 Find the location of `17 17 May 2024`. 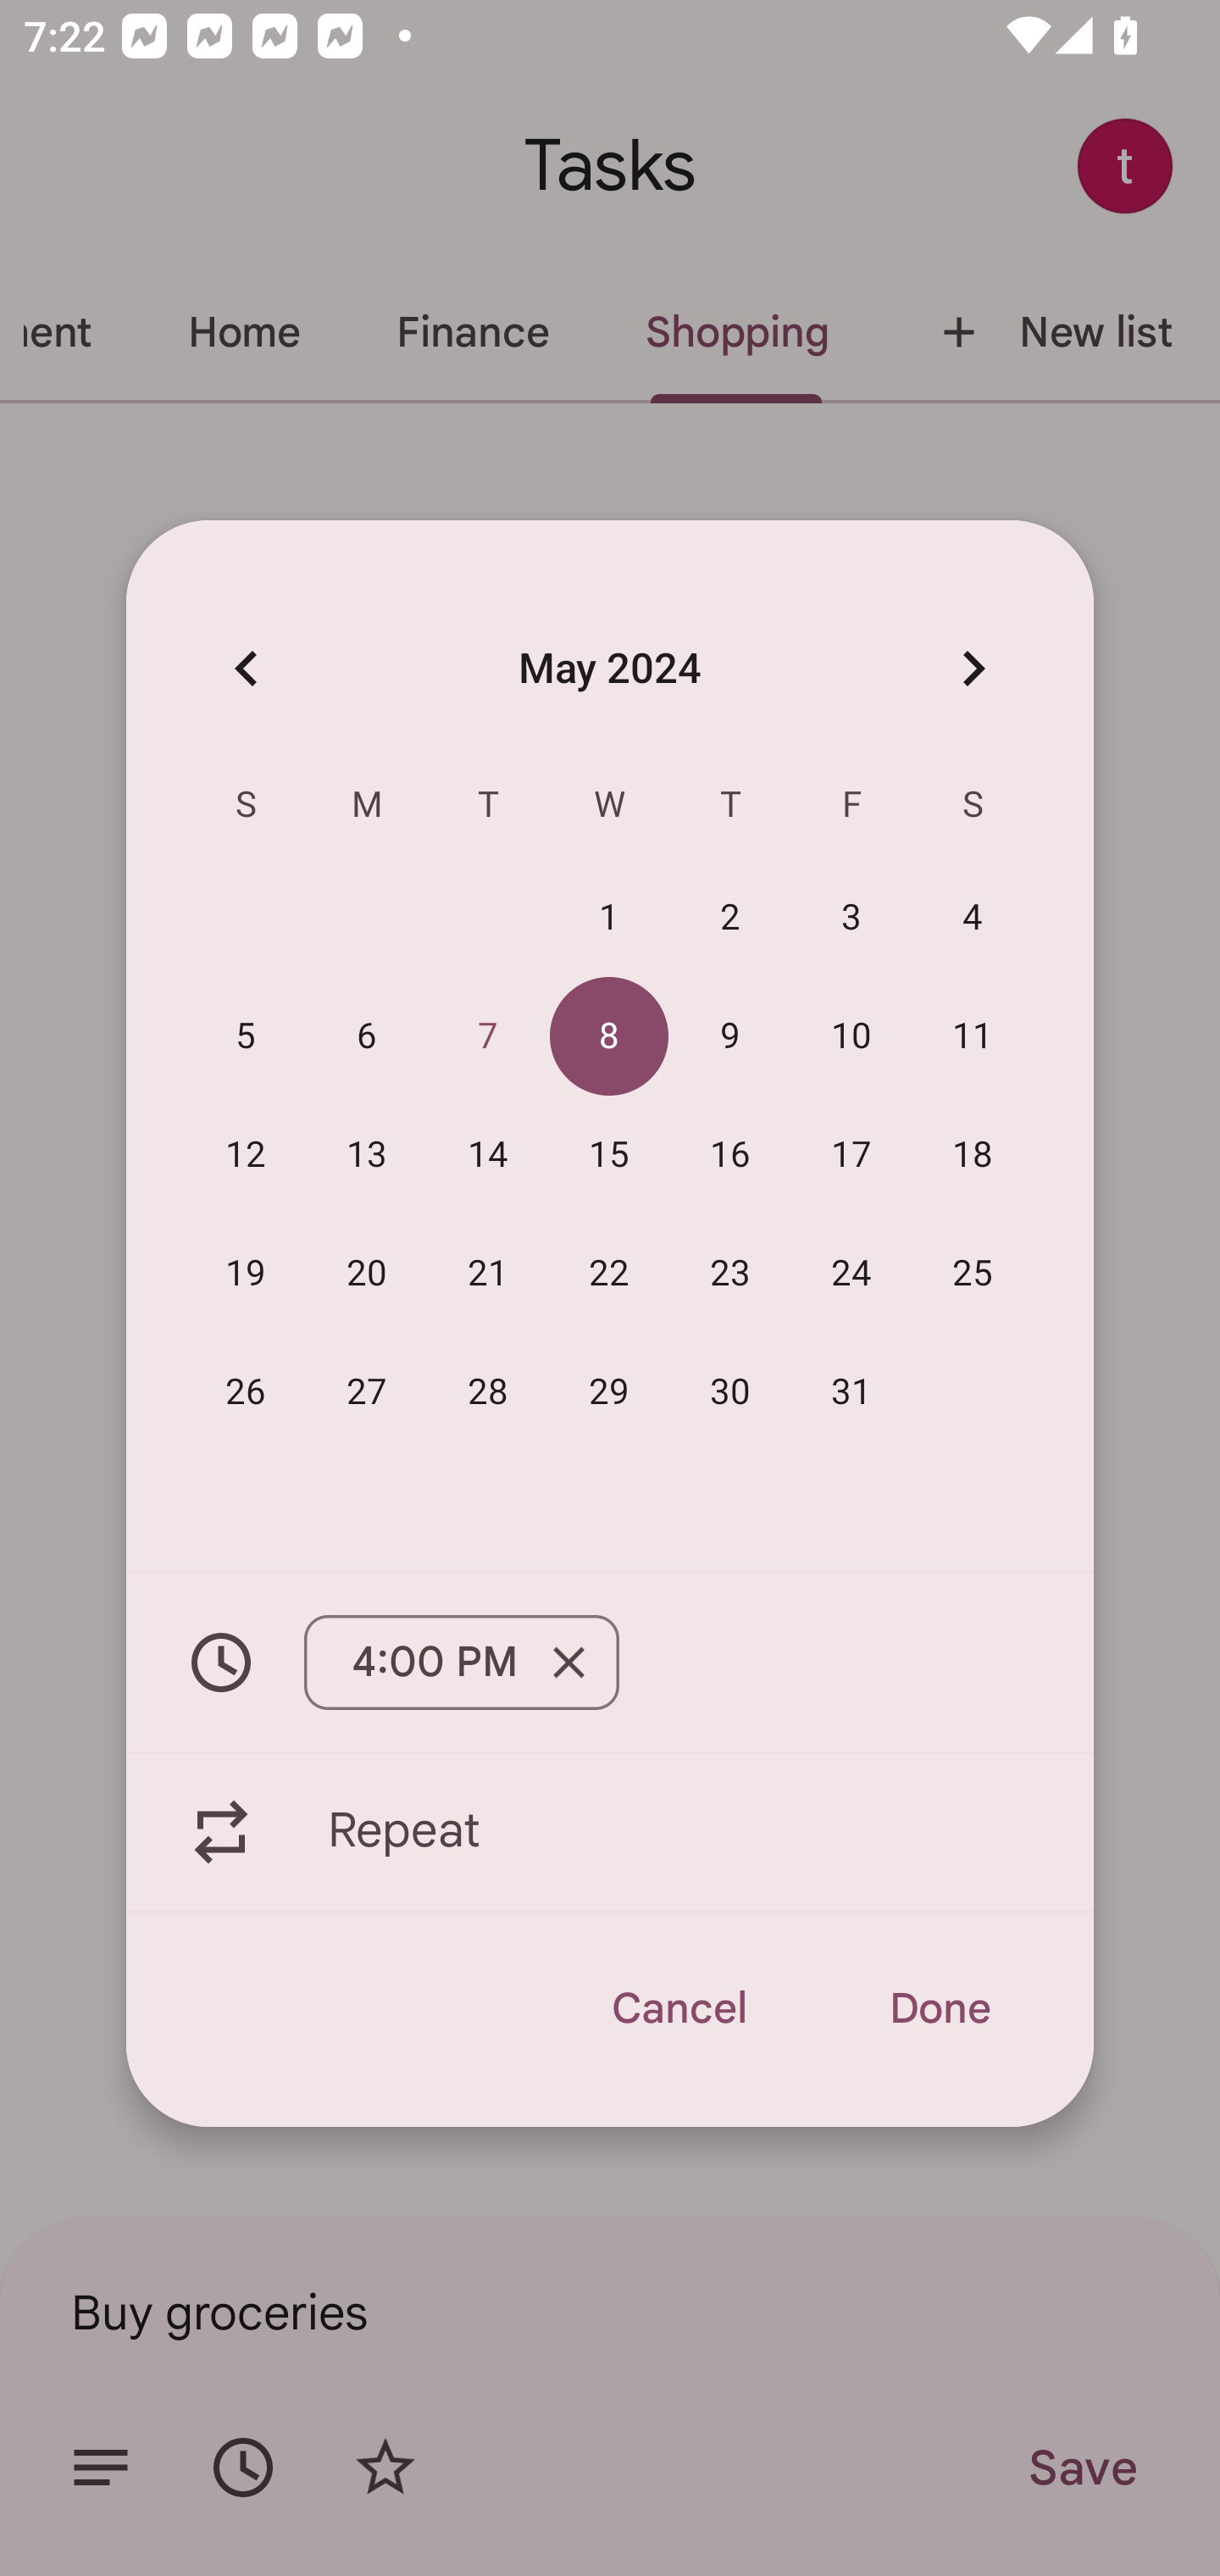

17 17 May 2024 is located at coordinates (852, 1154).